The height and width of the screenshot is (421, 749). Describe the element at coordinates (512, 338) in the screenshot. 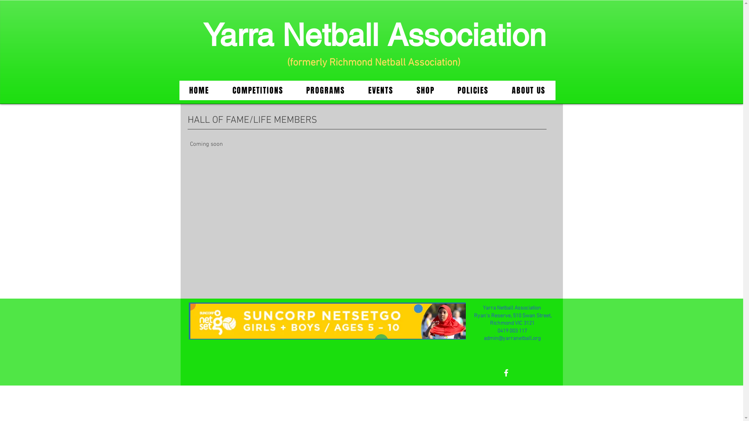

I see `admin@yarranetball.org` at that location.